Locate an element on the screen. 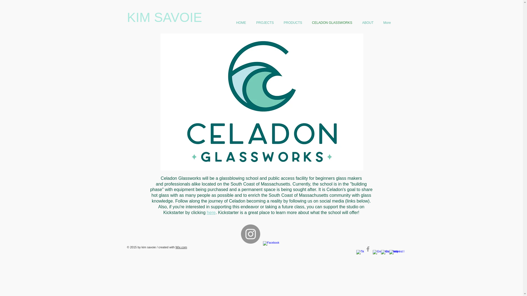 The height and width of the screenshot is (296, 527). Wix.com is located at coordinates (181, 247).